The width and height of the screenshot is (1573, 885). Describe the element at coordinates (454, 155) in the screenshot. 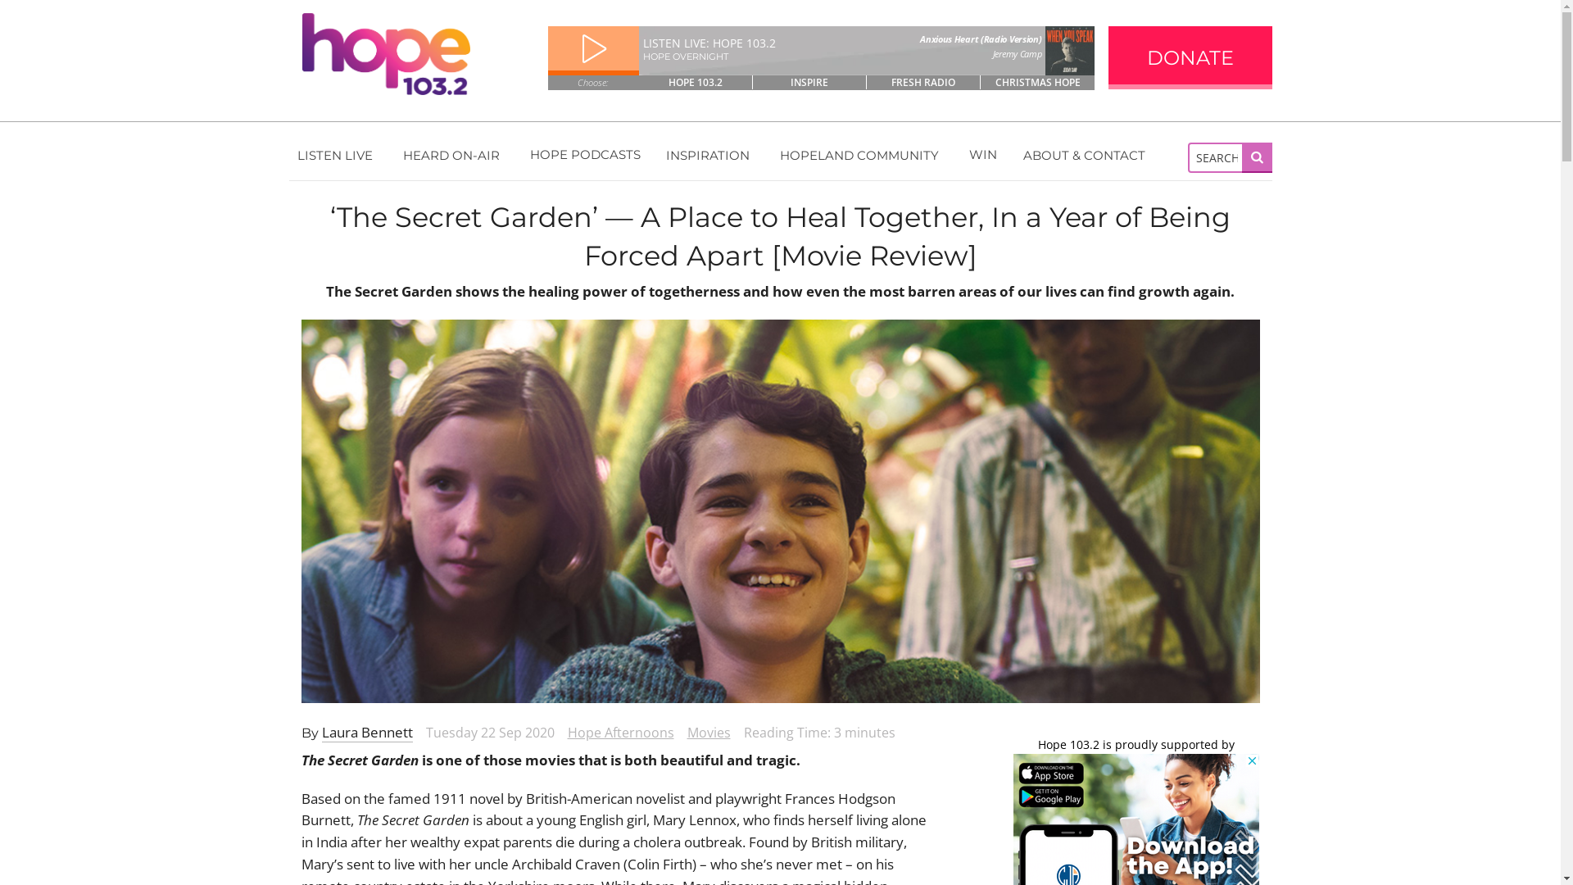

I see `HEARD ON-AIR` at that location.